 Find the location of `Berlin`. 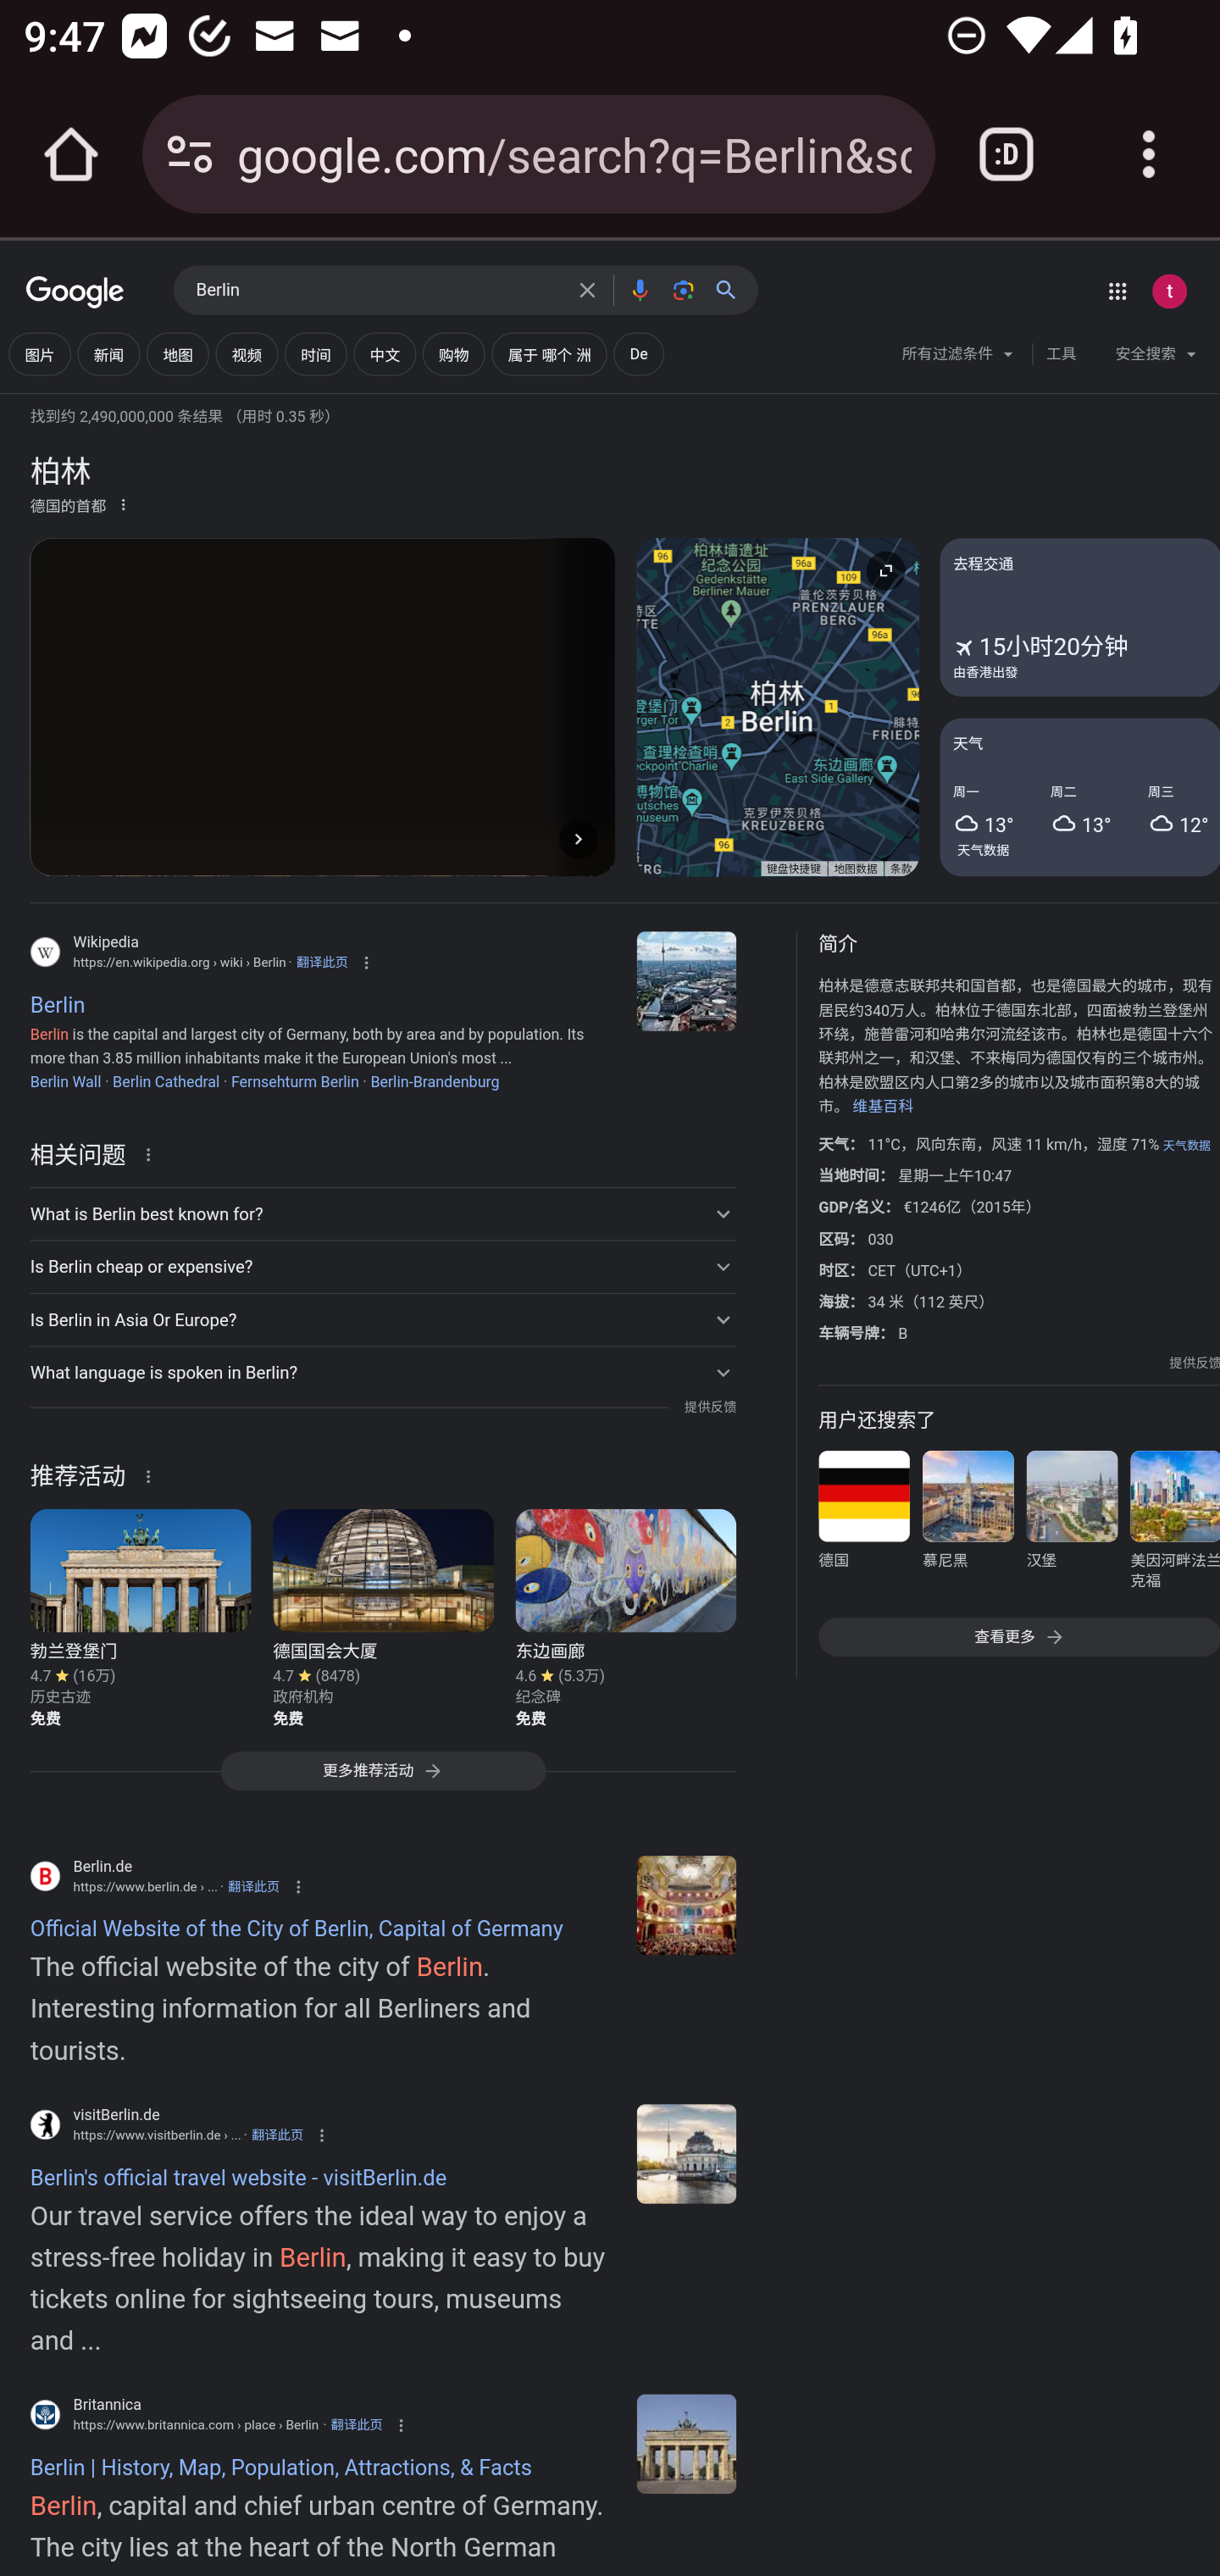

Berlin is located at coordinates (378, 291).